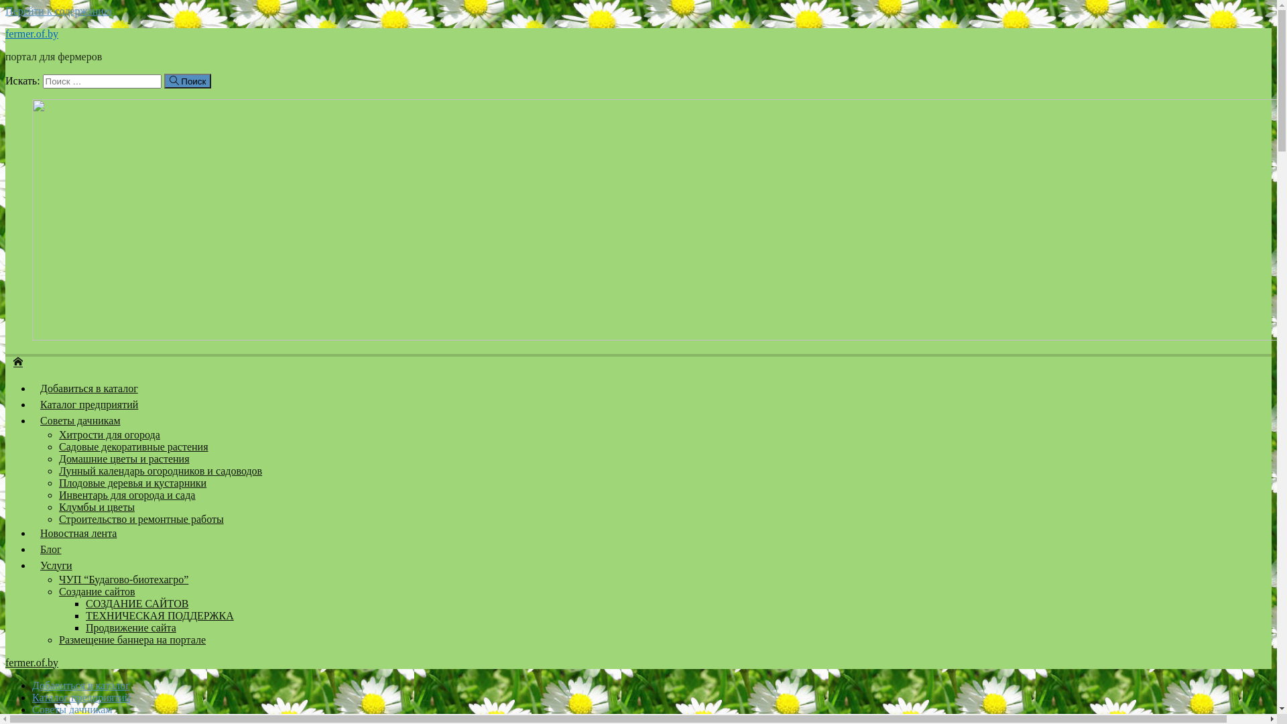 Image resolution: width=1287 pixels, height=724 pixels. I want to click on fermer.of.by, so click(32, 34).